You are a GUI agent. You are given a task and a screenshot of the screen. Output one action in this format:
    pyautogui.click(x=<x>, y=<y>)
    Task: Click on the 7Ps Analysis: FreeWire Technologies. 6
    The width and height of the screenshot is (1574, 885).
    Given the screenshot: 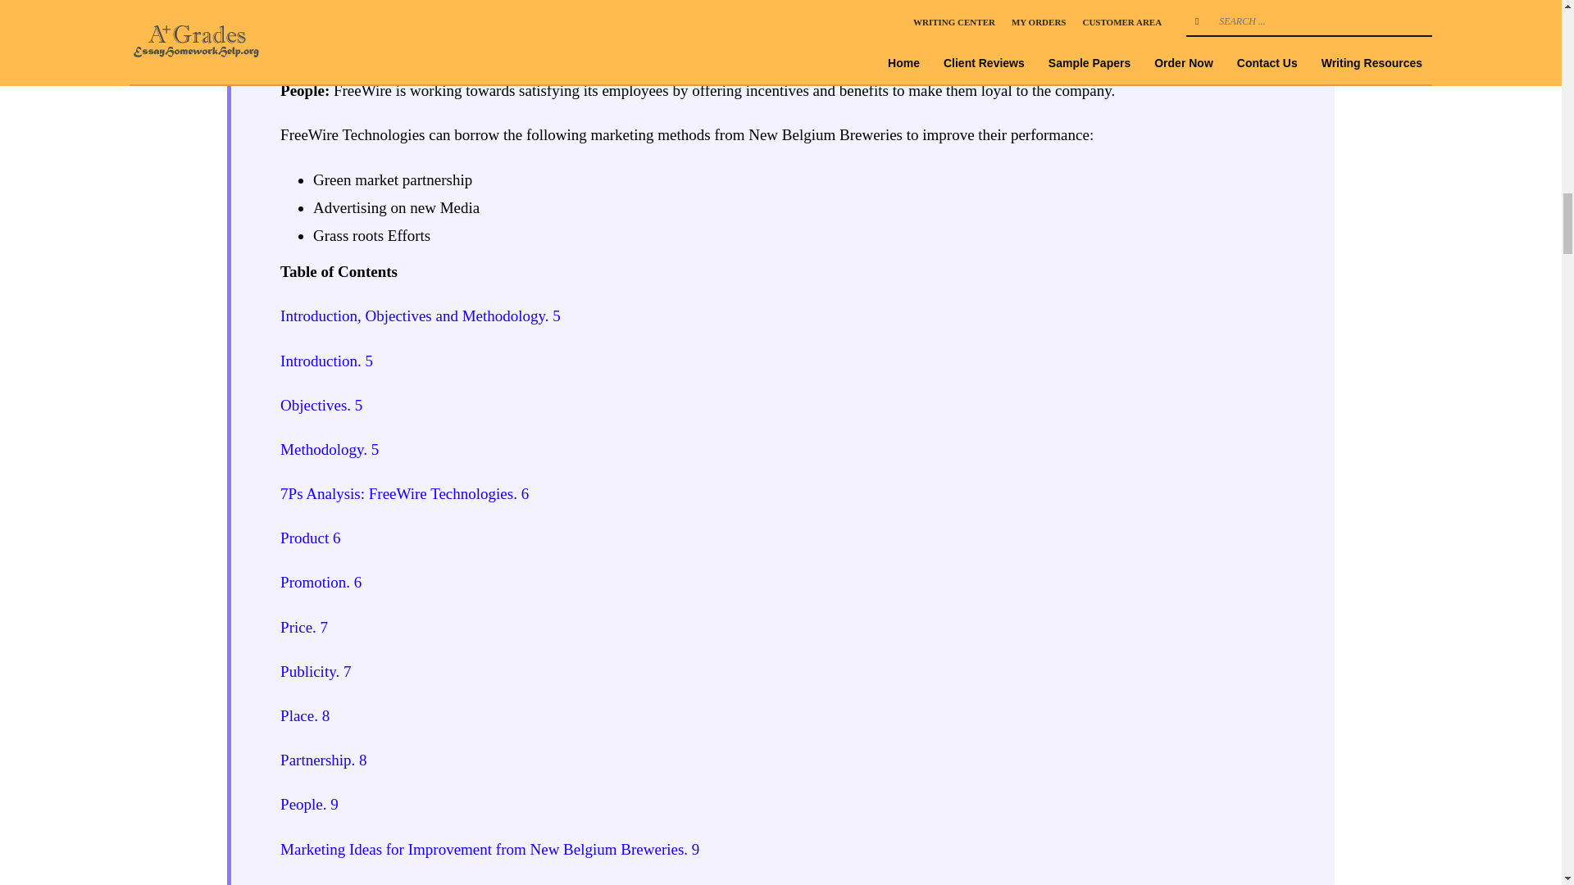 What is the action you would take?
    pyautogui.click(x=404, y=493)
    